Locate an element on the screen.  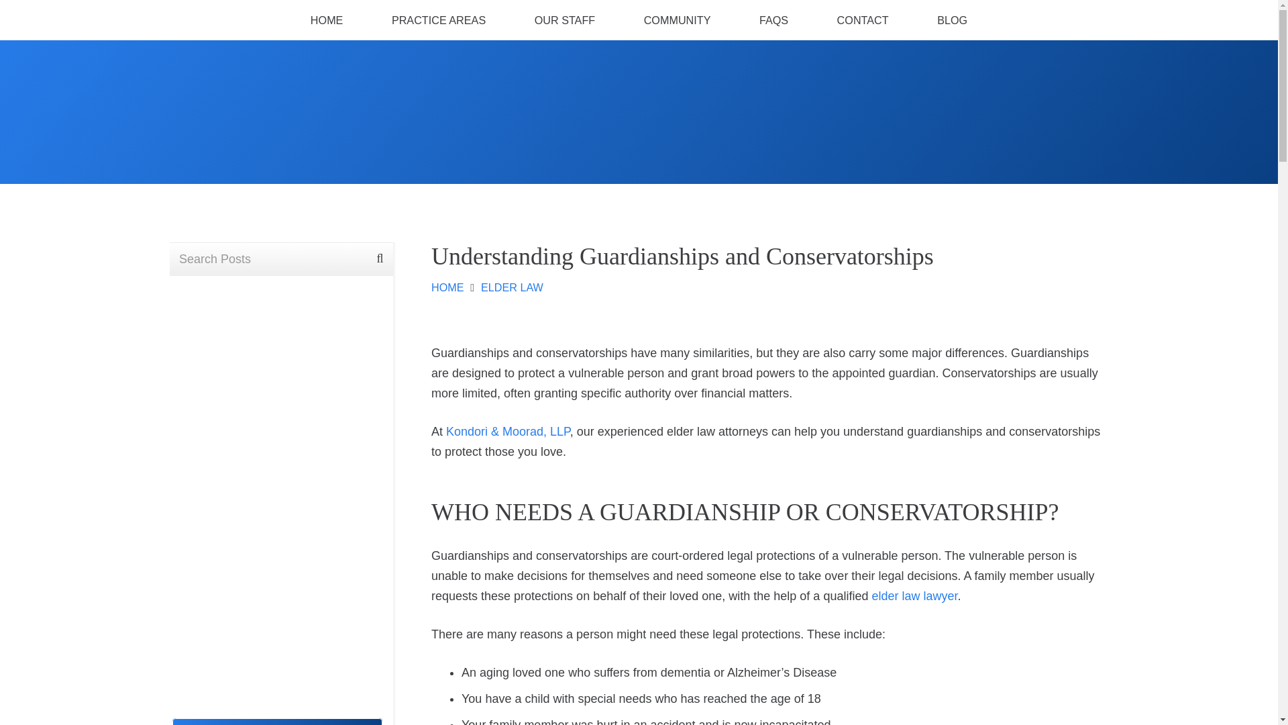
COMMUNITY is located at coordinates (678, 20).